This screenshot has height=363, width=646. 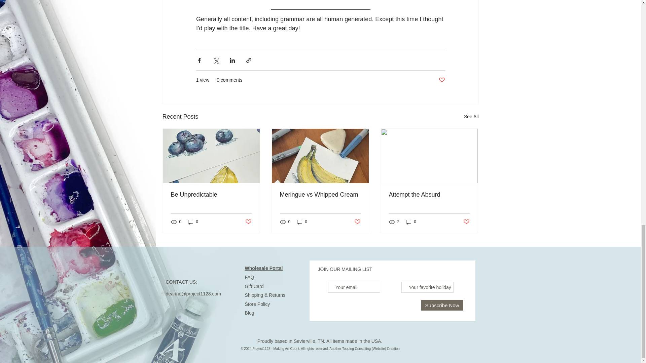 I want to click on 0, so click(x=411, y=222).